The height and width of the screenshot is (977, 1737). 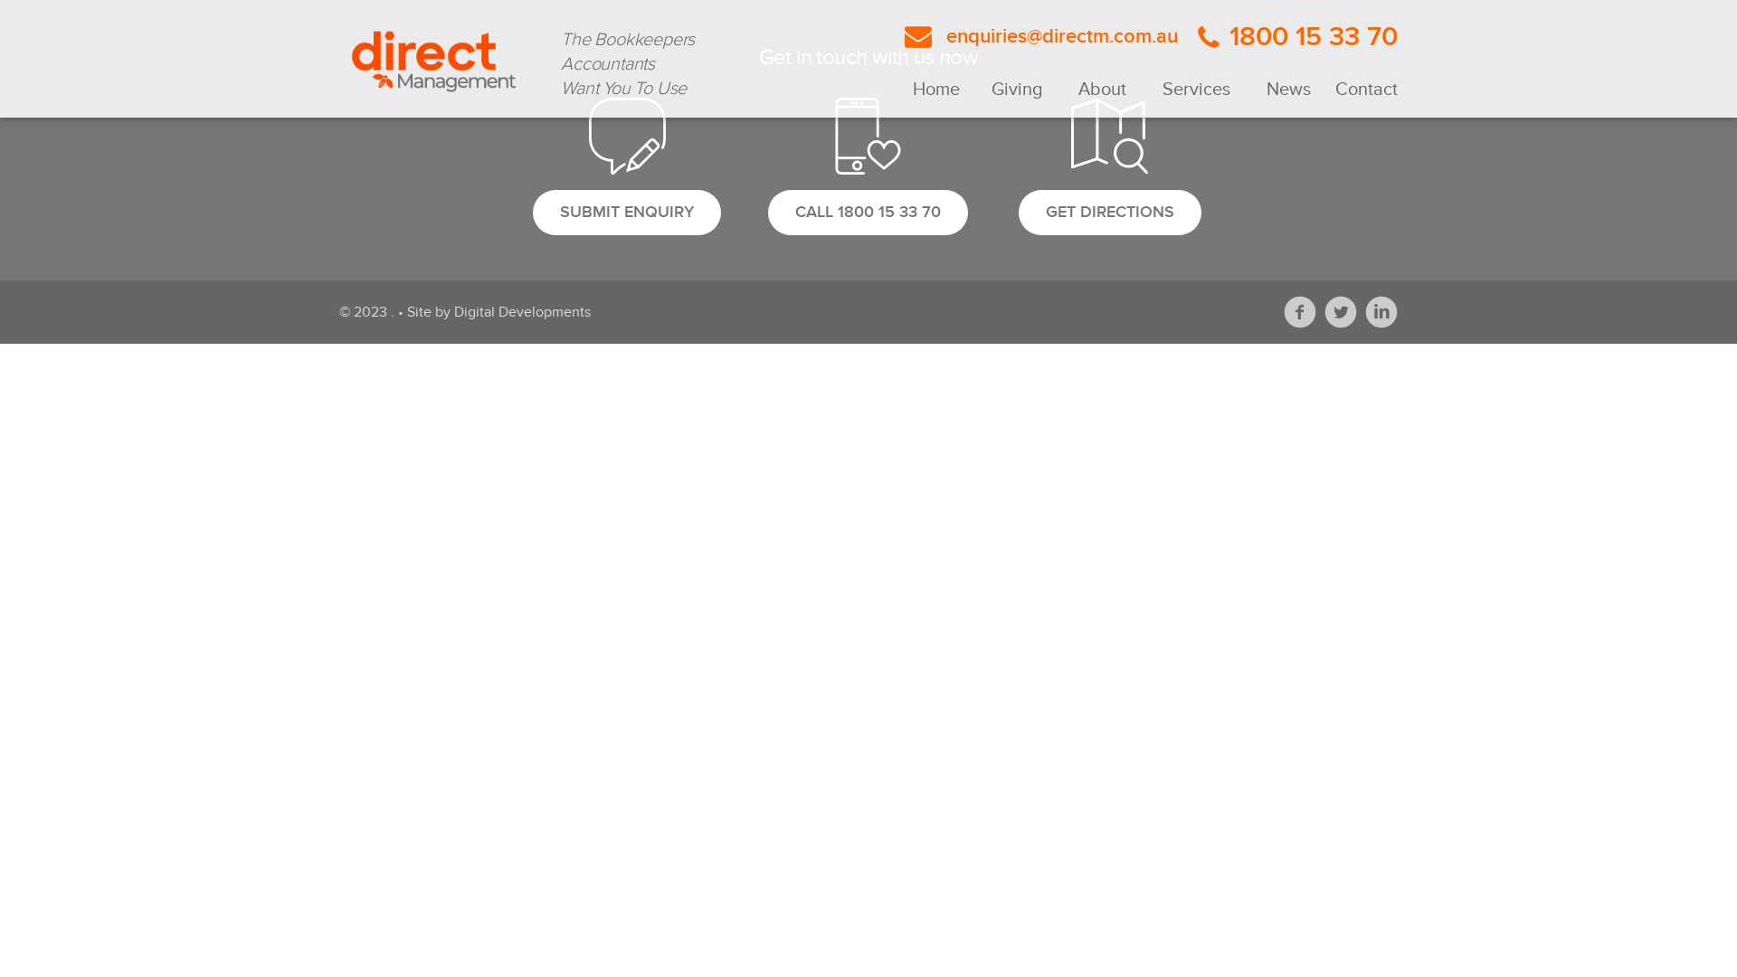 I want to click on GET DIRECTIONS, so click(x=1110, y=213).